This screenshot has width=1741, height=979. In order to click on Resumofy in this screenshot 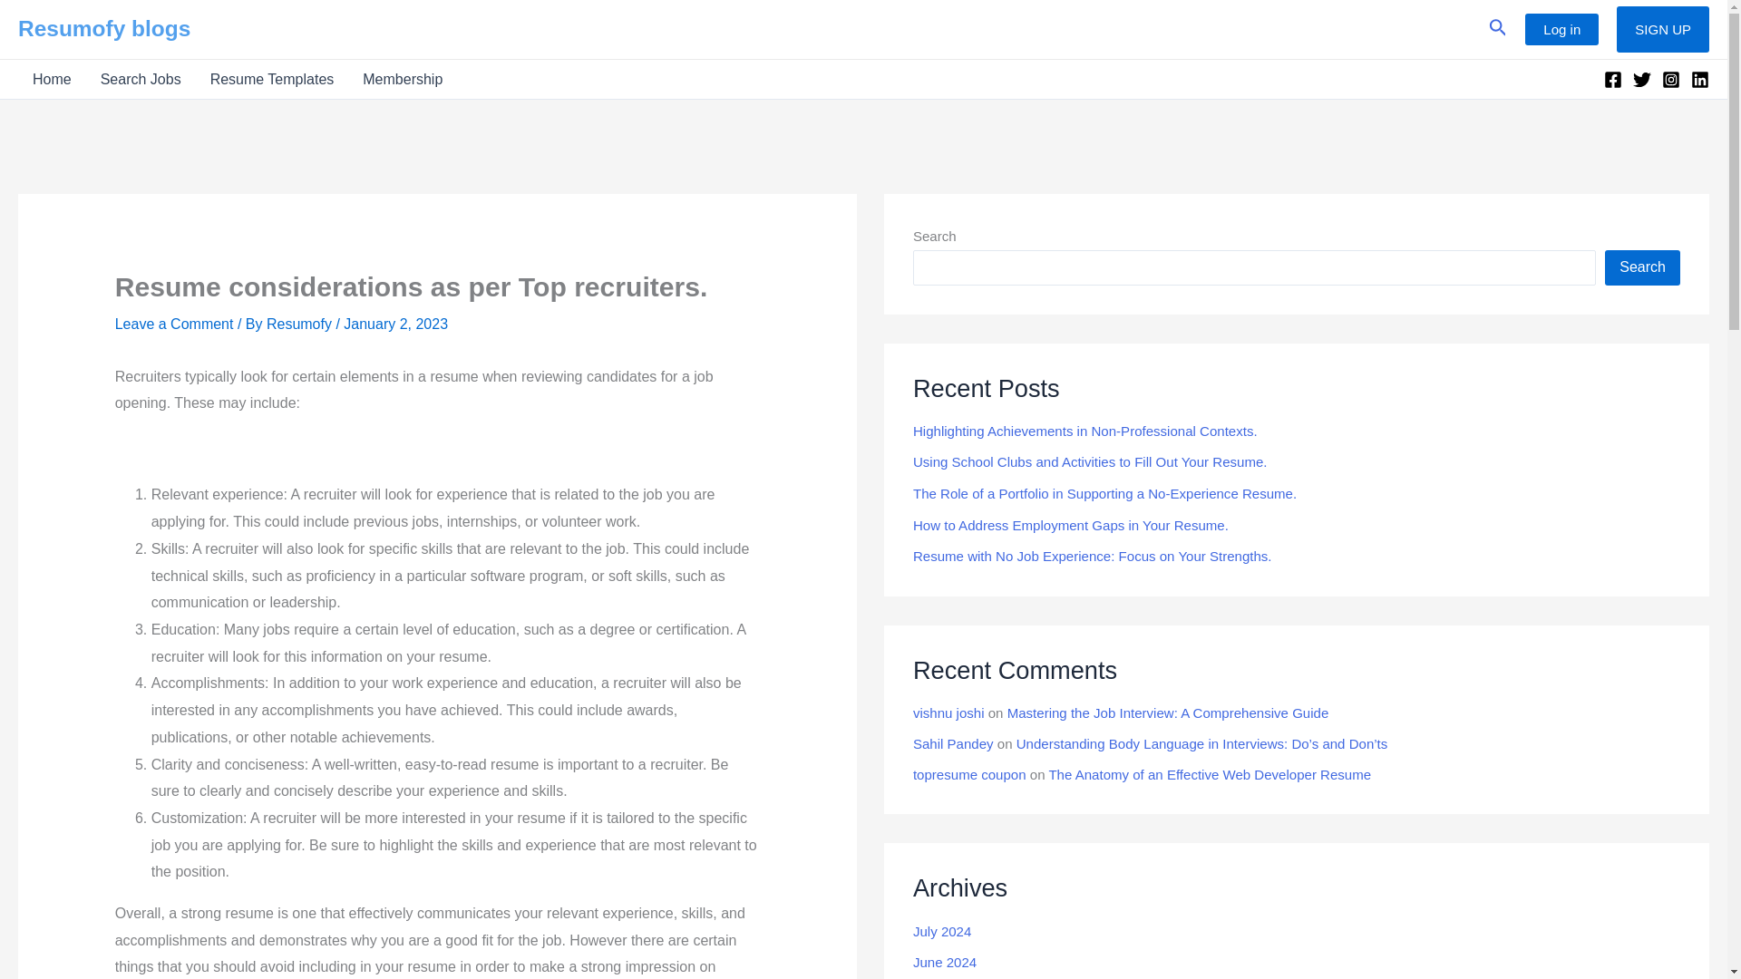, I will do `click(301, 324)`.